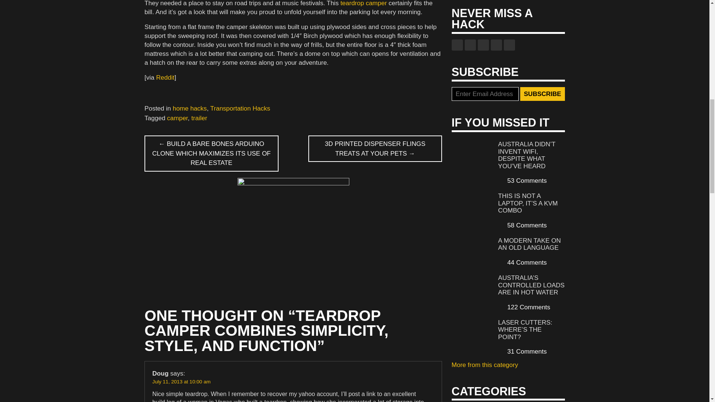 The height and width of the screenshot is (402, 715). What do you see at coordinates (177, 118) in the screenshot?
I see `camper` at bounding box center [177, 118].